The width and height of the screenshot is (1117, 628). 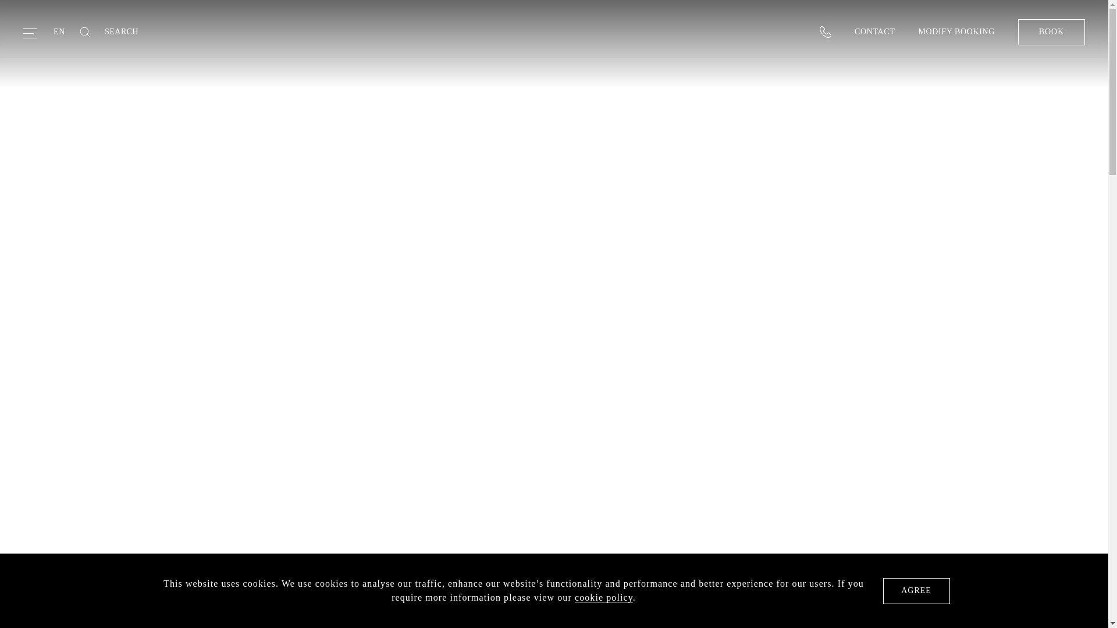 I want to click on CONTACT, so click(x=874, y=31).